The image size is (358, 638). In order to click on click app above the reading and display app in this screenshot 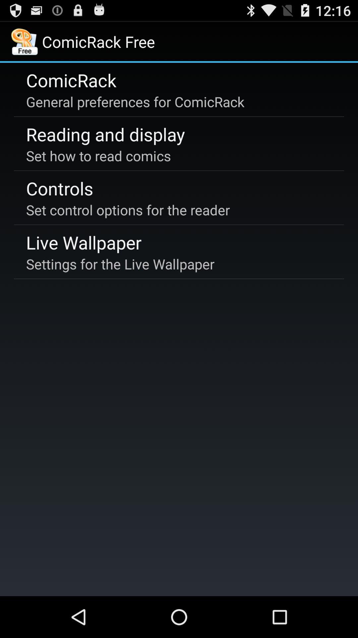, I will do `click(135, 102)`.